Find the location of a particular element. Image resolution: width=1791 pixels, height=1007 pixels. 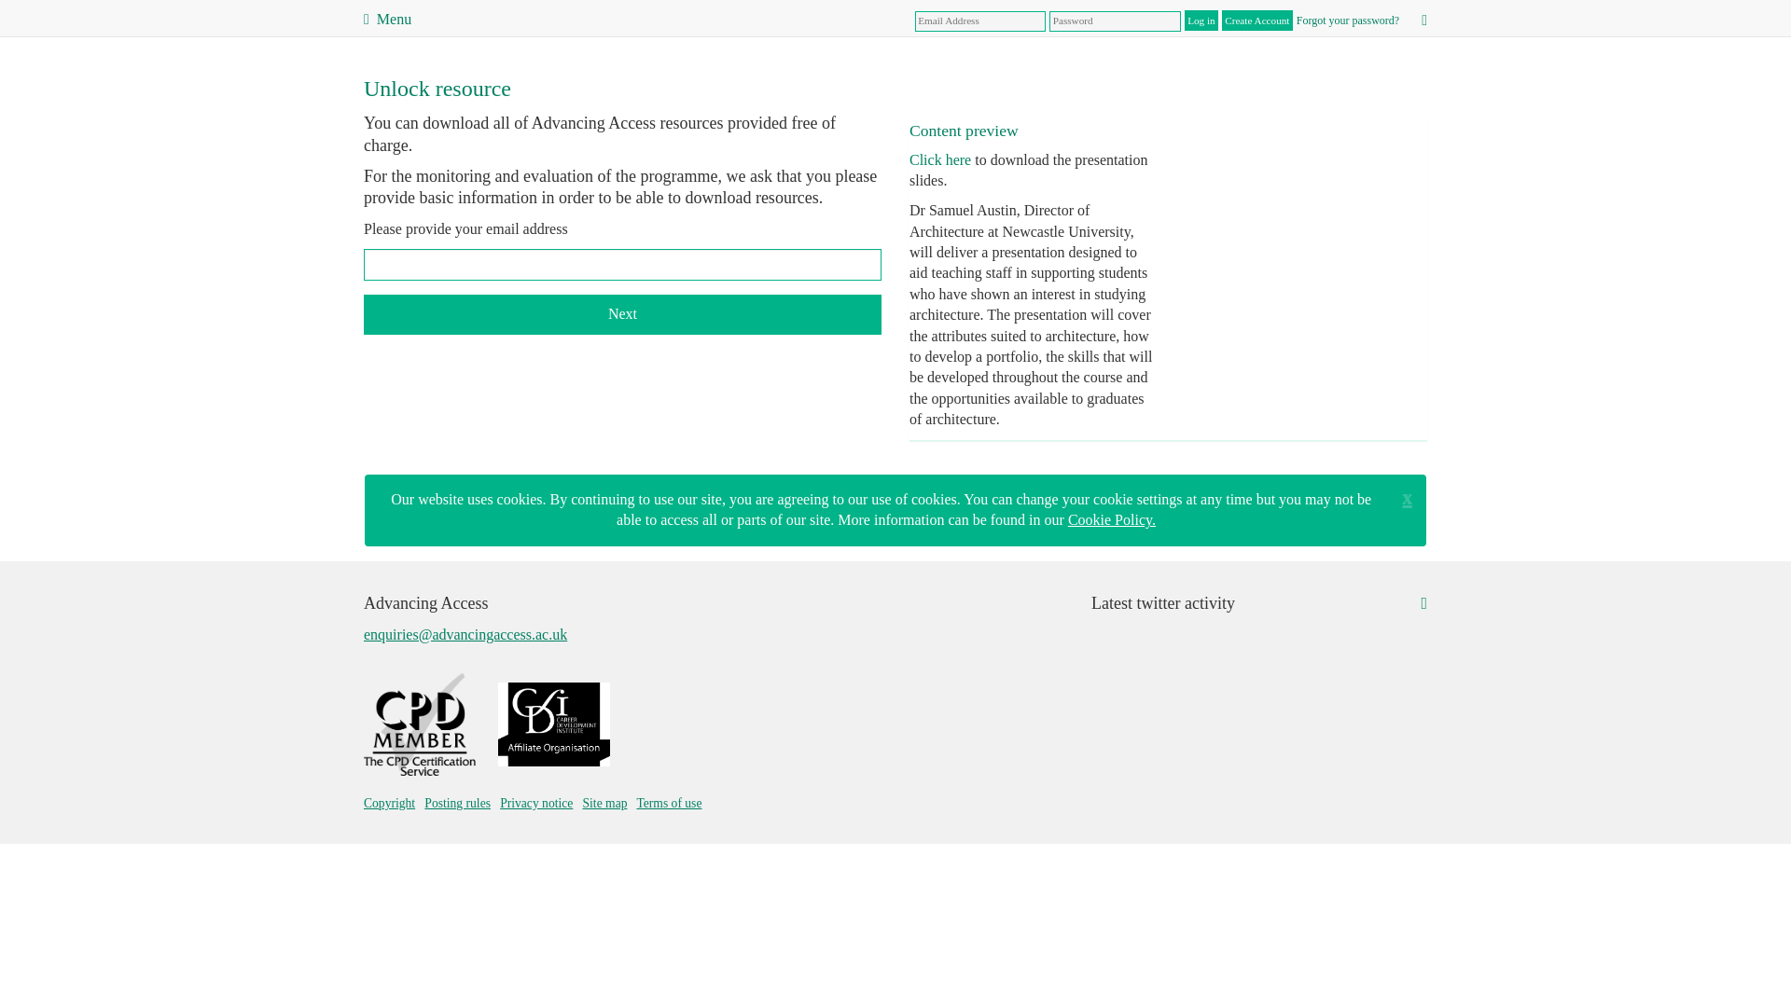

Log in is located at coordinates (1201, 21).